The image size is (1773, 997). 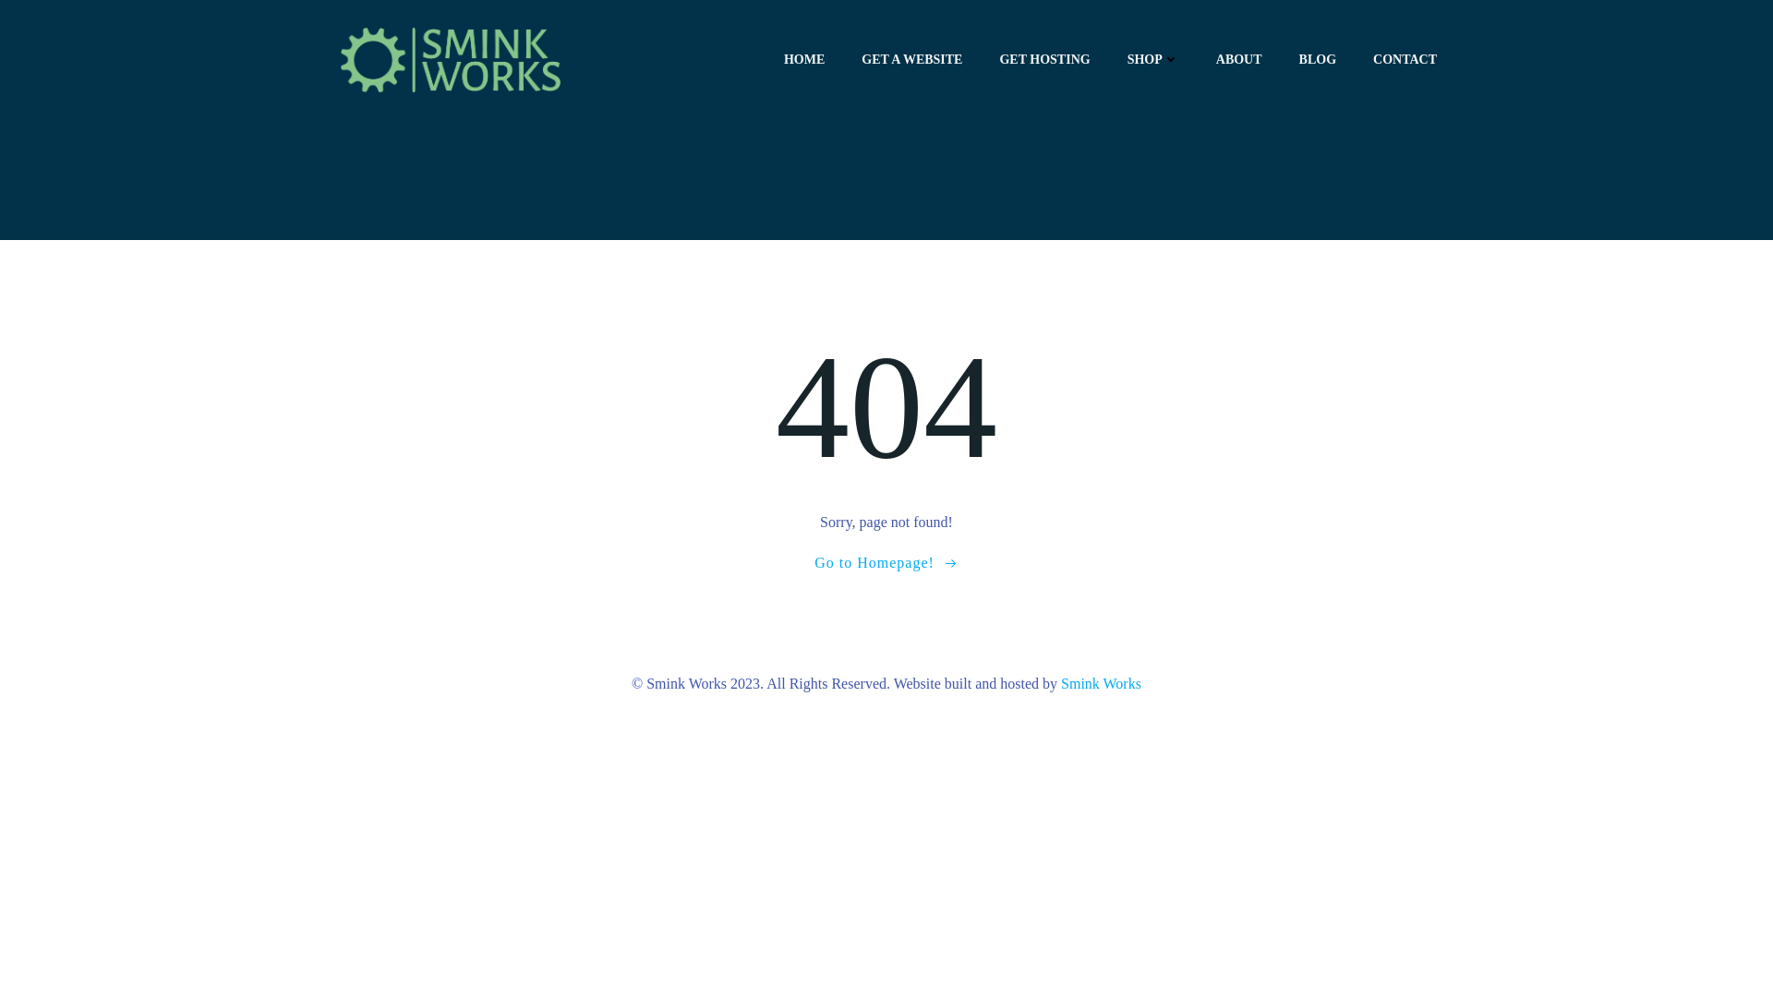 I want to click on CONTACT, so click(x=1404, y=59).